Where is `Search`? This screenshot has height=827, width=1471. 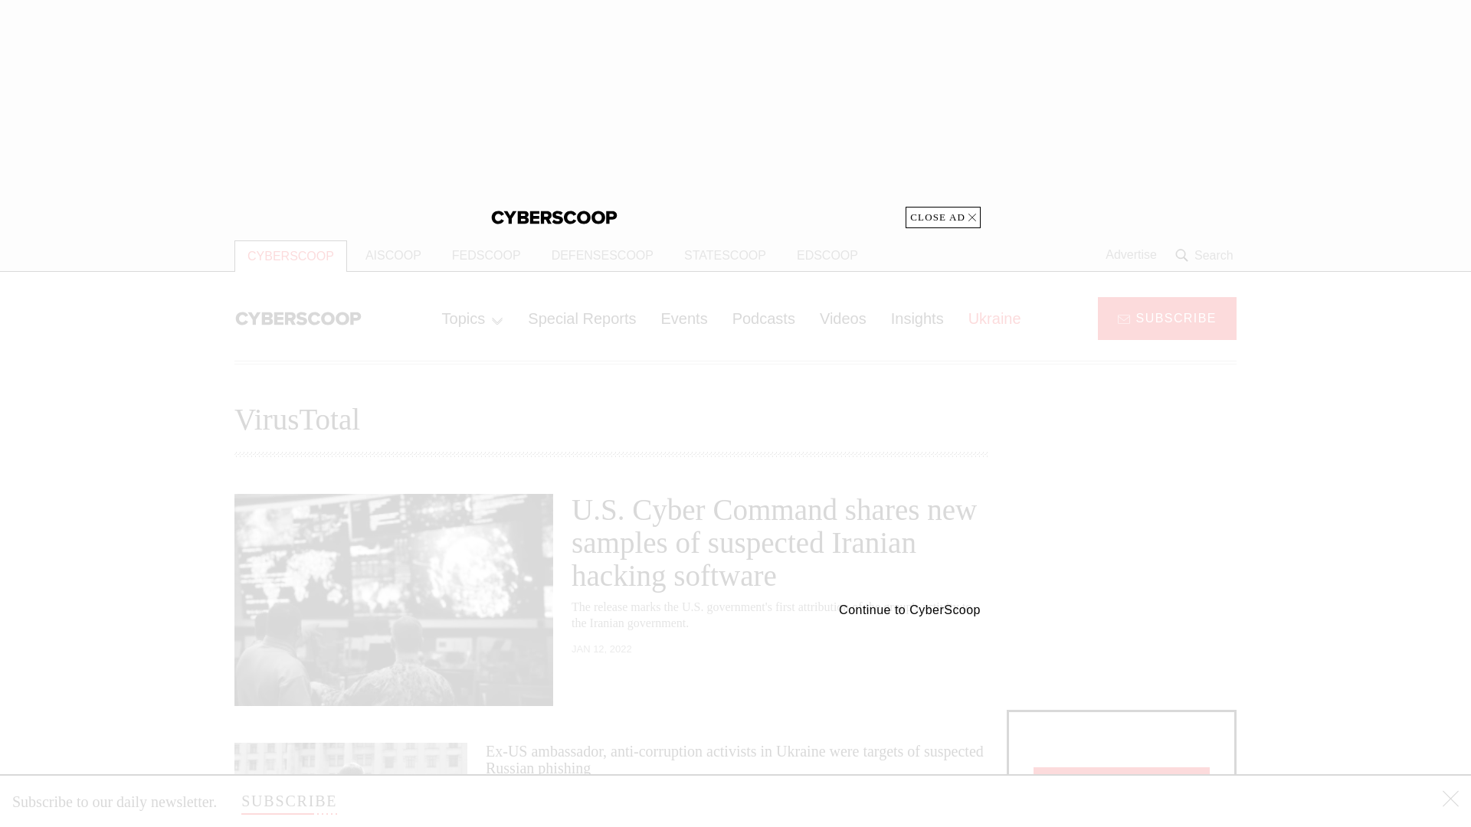 Search is located at coordinates (1206, 255).